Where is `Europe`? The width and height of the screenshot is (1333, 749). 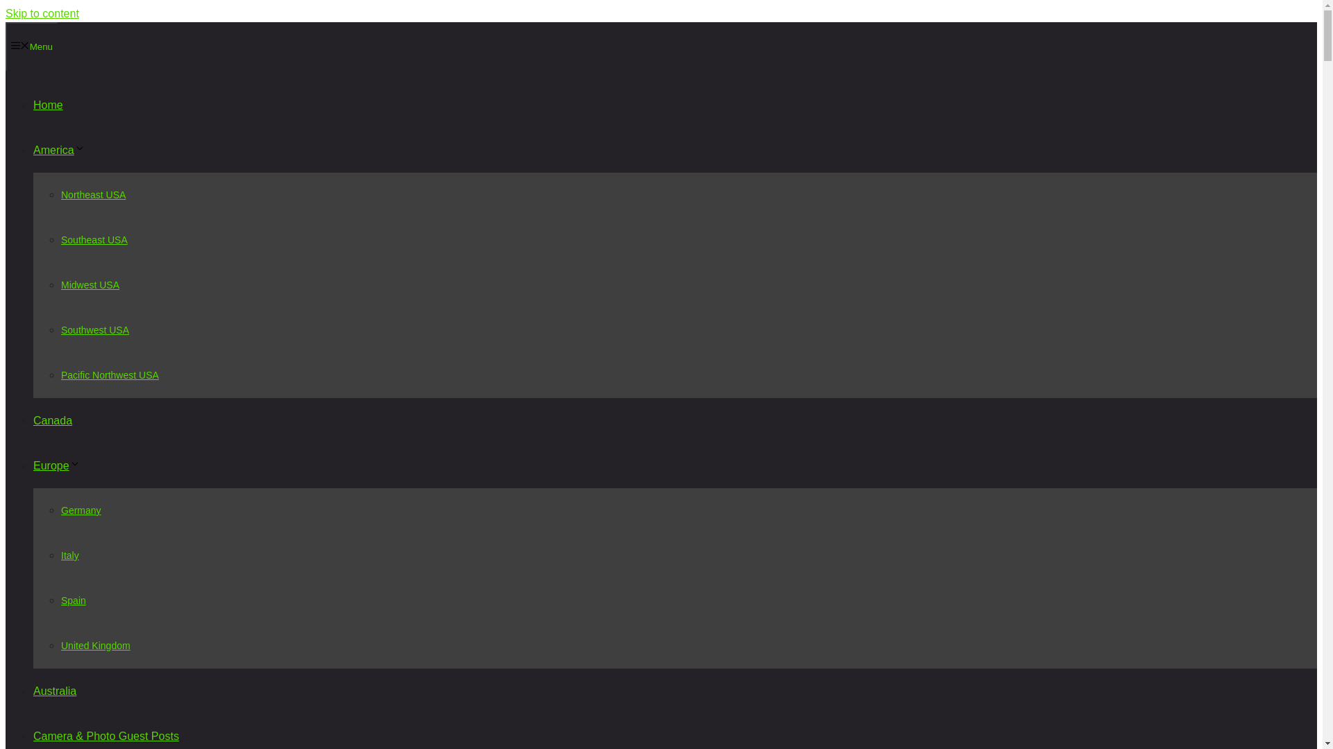 Europe is located at coordinates (57, 466).